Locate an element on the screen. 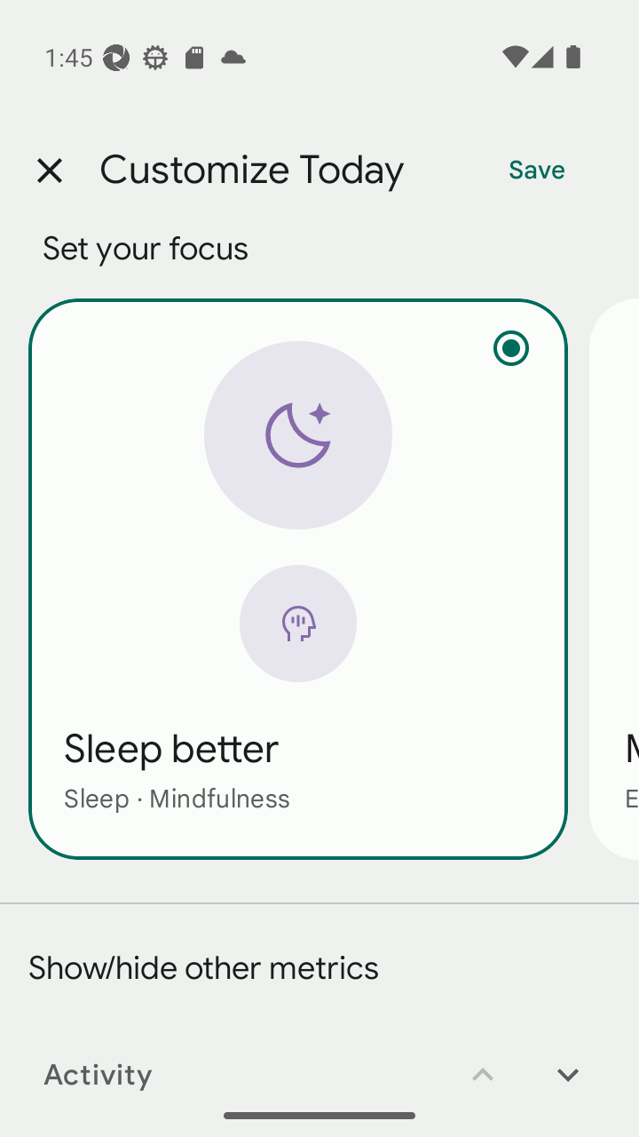 Image resolution: width=639 pixels, height=1137 pixels. Save is located at coordinates (537, 171).